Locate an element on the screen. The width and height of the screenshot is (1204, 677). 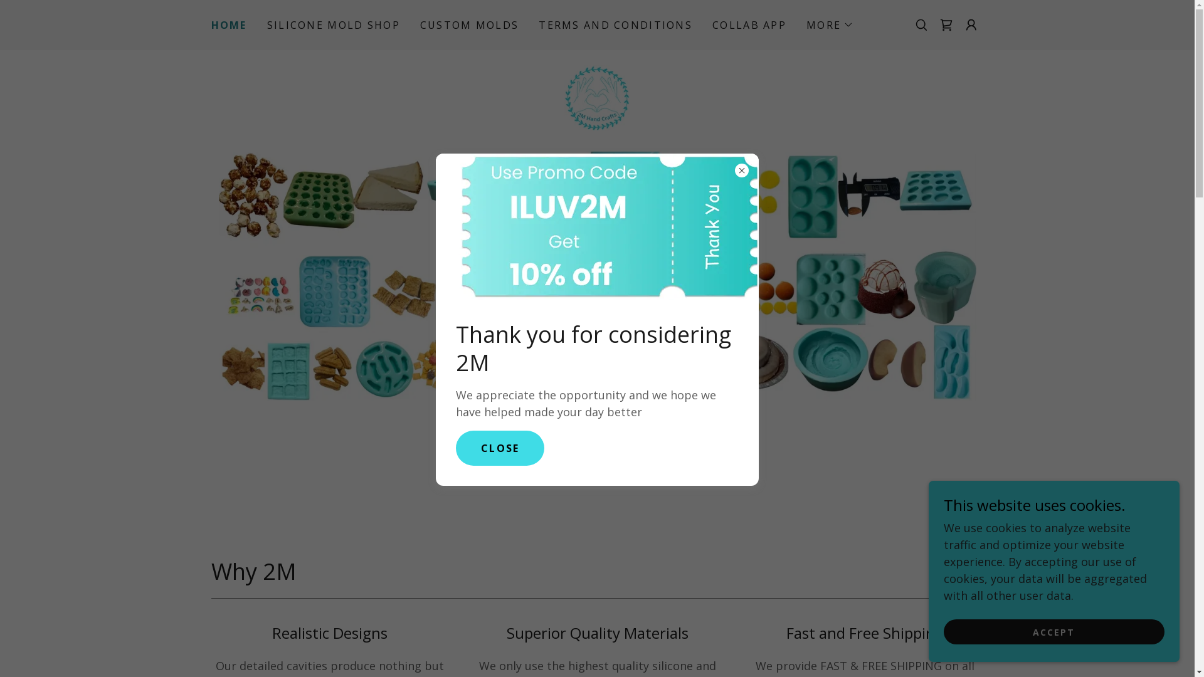
CUSTOM MOLDS is located at coordinates (469, 25).